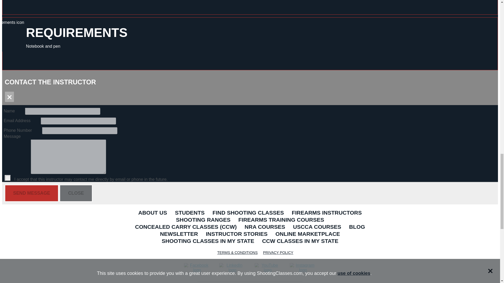 The image size is (504, 283). I want to click on on, so click(7, 178).